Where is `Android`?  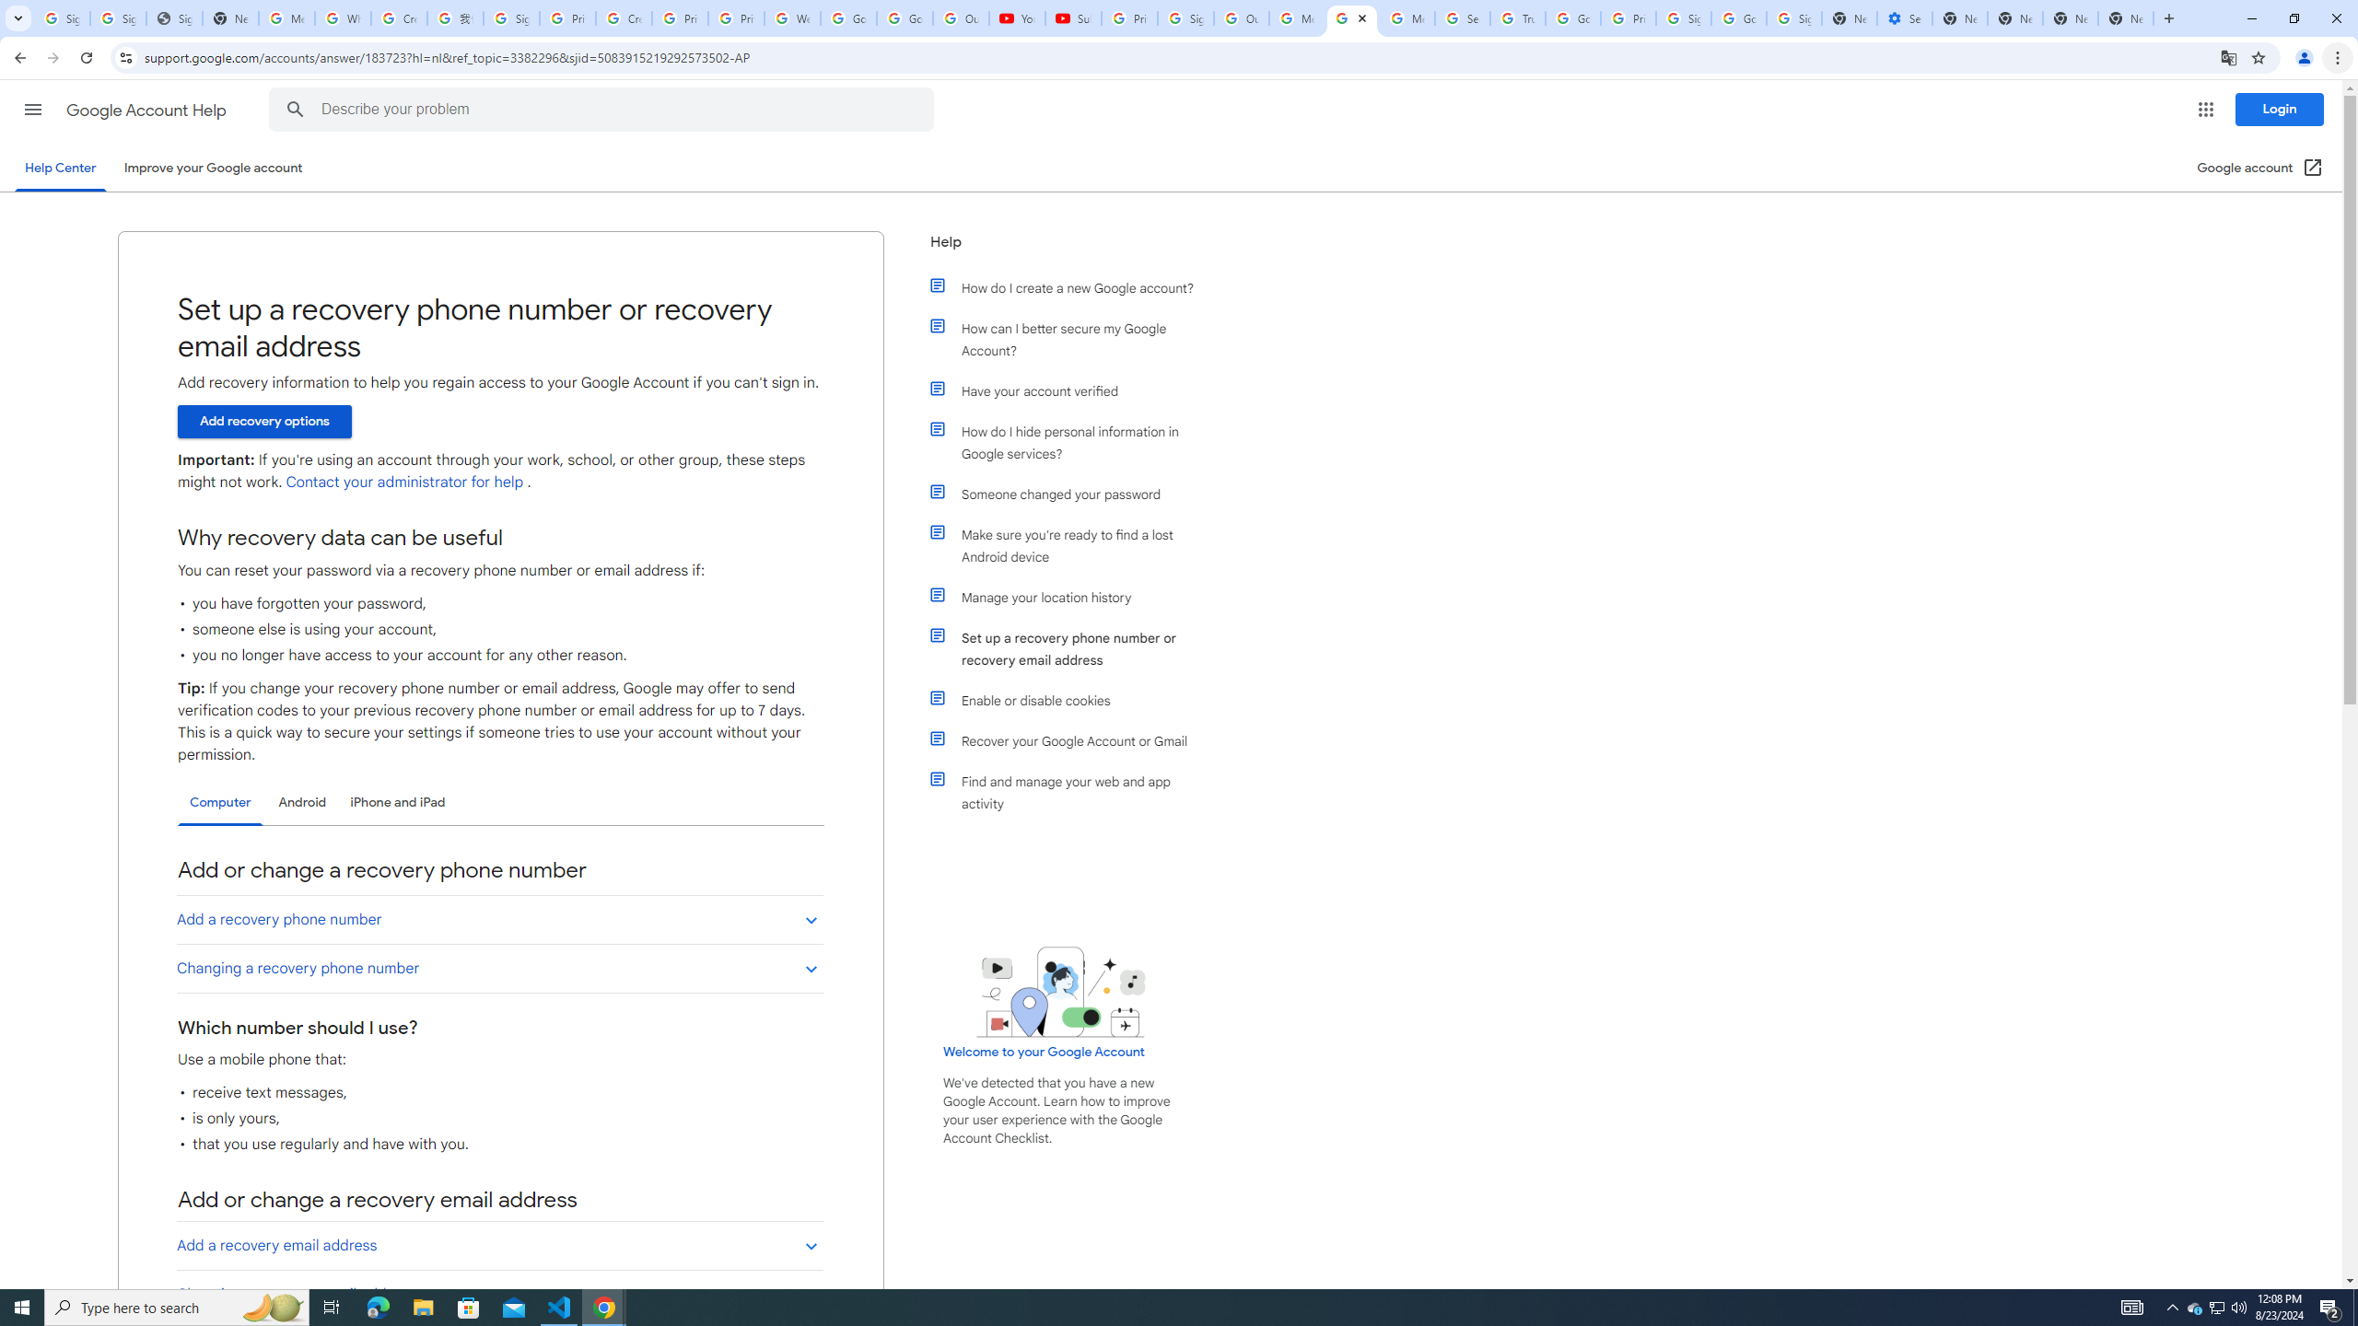
Android is located at coordinates (302, 803).